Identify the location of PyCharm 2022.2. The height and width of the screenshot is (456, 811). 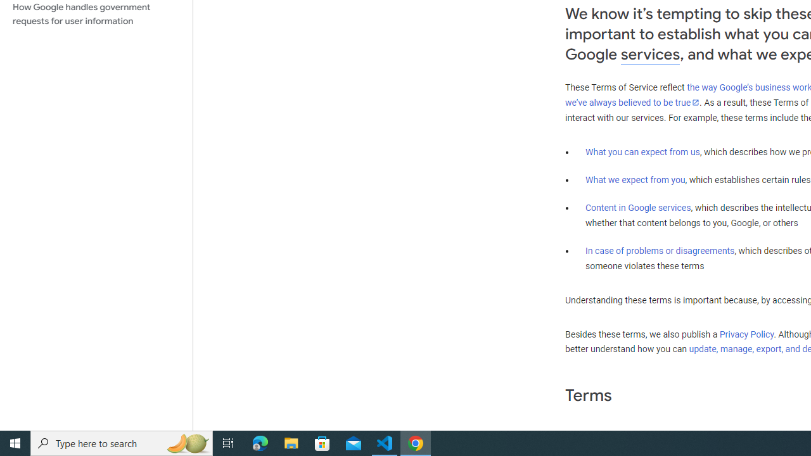
(182, 87).